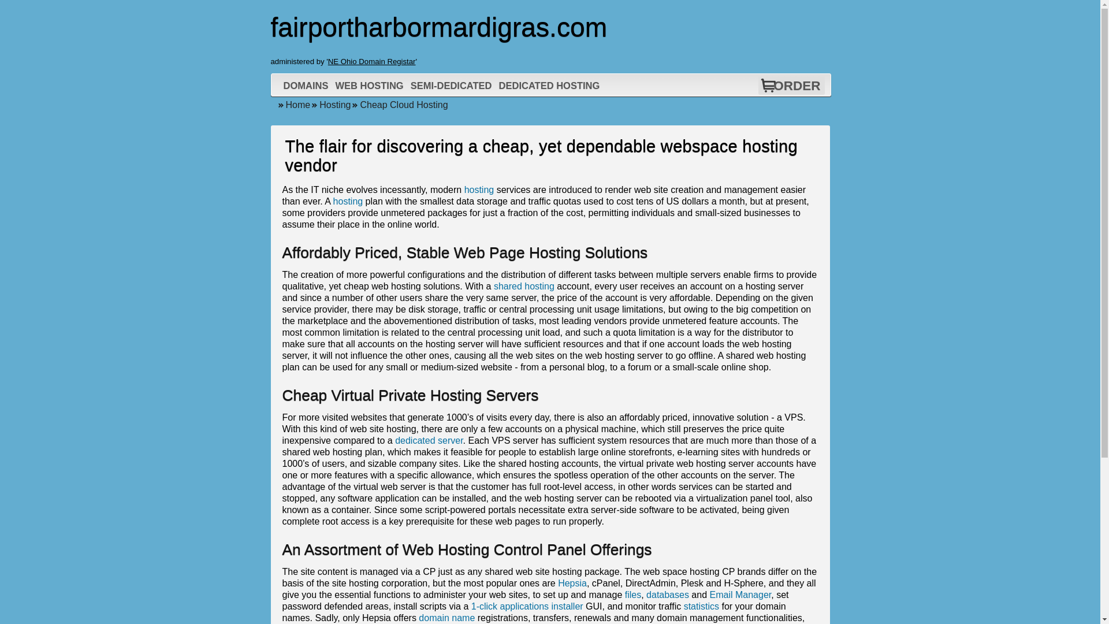 The height and width of the screenshot is (624, 1109). What do you see at coordinates (479, 190) in the screenshot?
I see `hosting` at bounding box center [479, 190].